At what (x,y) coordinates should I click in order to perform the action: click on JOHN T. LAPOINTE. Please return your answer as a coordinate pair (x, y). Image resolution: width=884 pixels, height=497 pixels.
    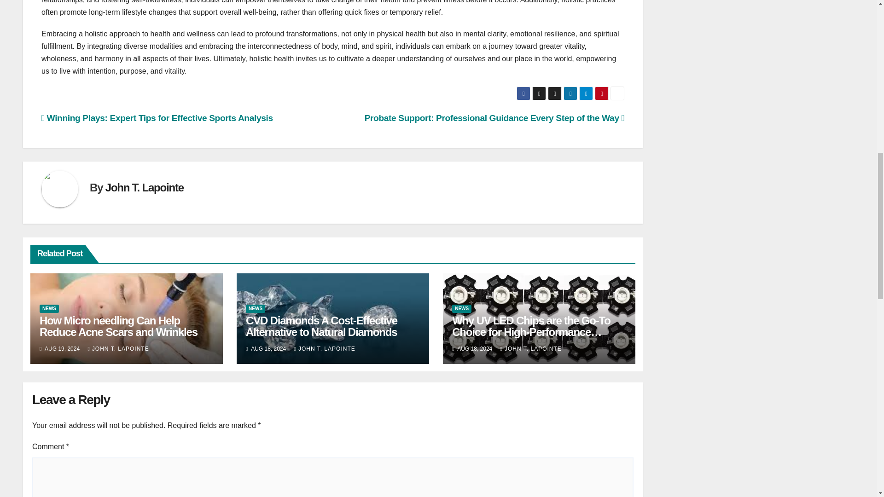
    Looking at the image, I should click on (118, 348).